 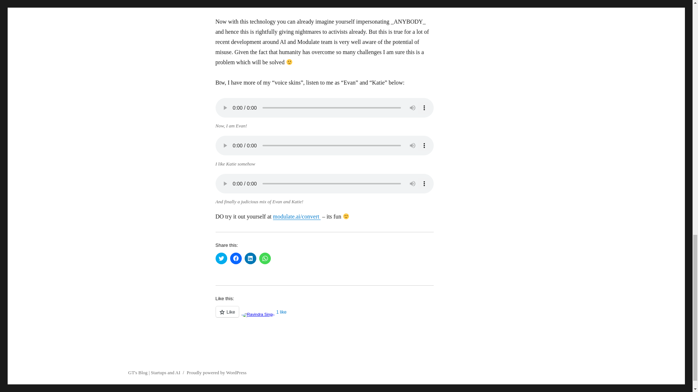 What do you see at coordinates (324, 316) in the screenshot?
I see `Like or Reblog` at bounding box center [324, 316].